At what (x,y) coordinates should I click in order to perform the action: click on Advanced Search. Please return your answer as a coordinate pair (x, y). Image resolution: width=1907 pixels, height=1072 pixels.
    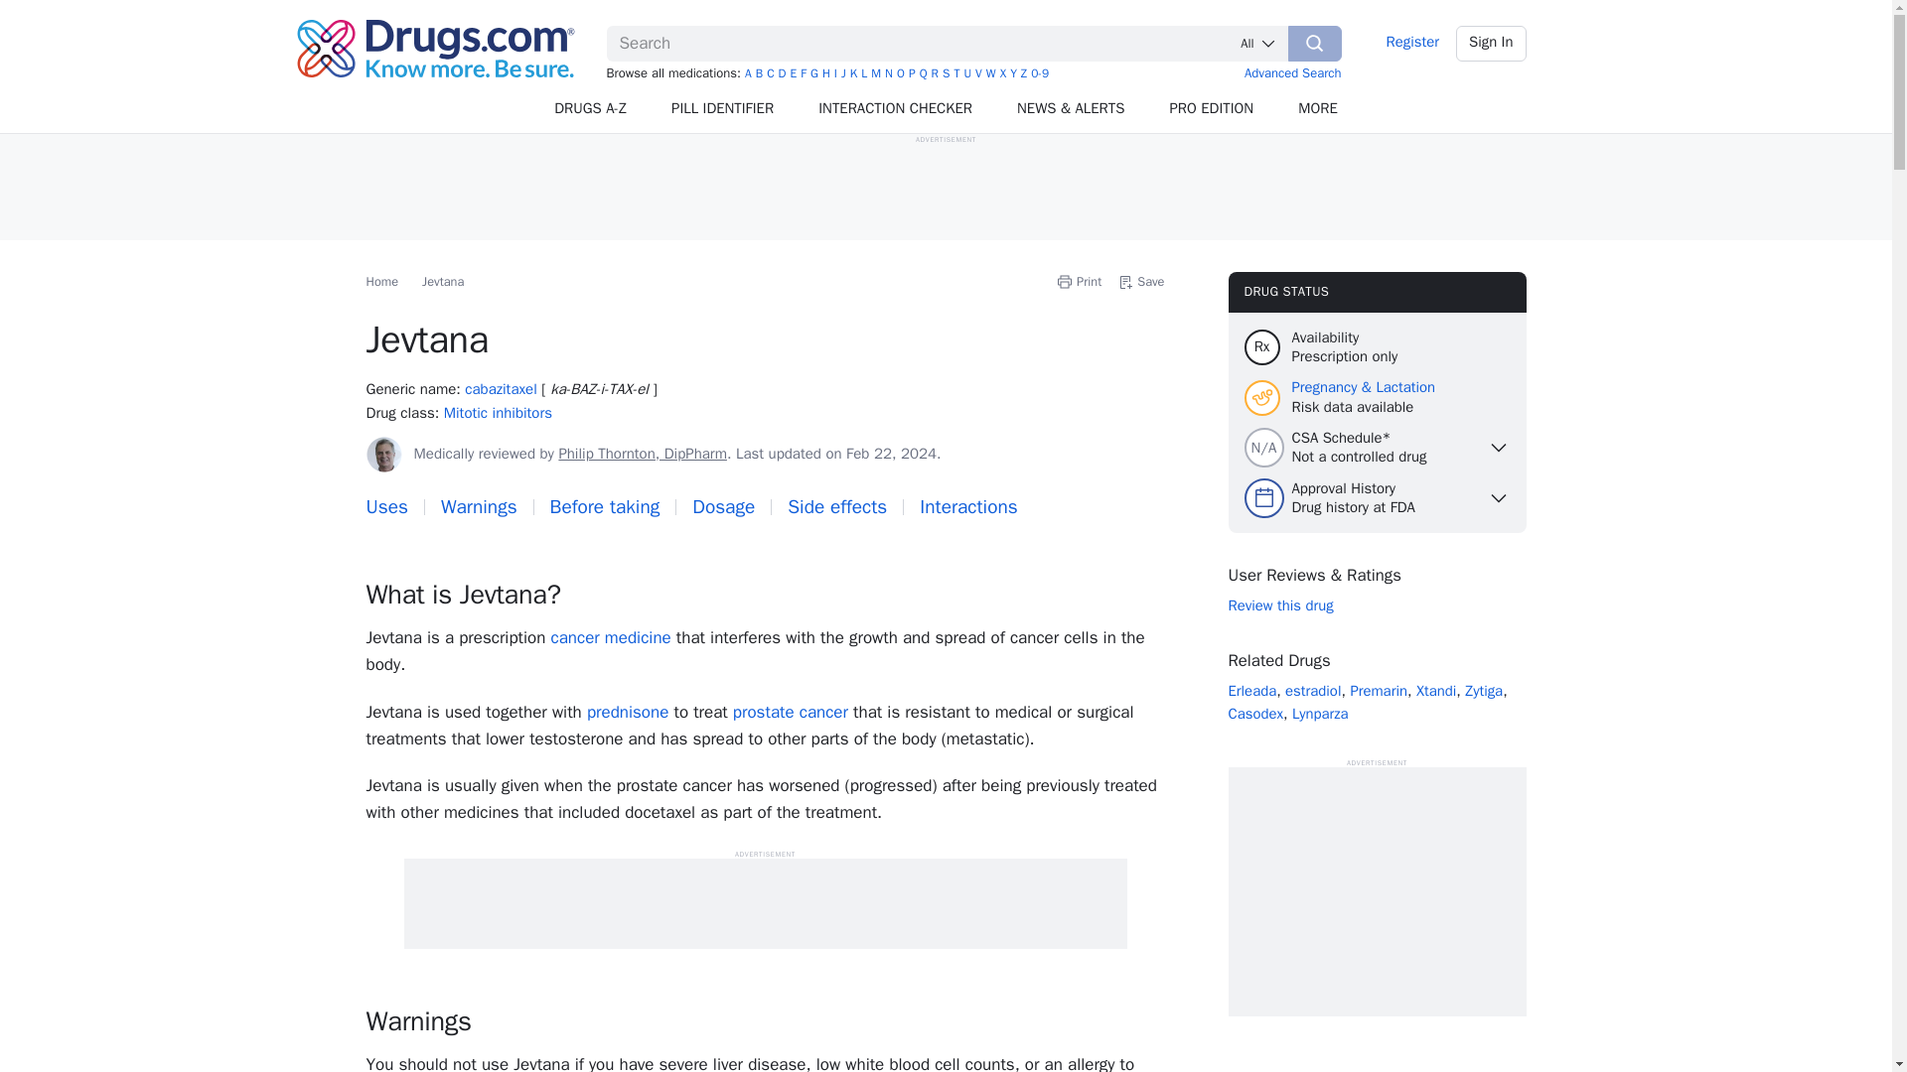
    Looking at the image, I should click on (1293, 71).